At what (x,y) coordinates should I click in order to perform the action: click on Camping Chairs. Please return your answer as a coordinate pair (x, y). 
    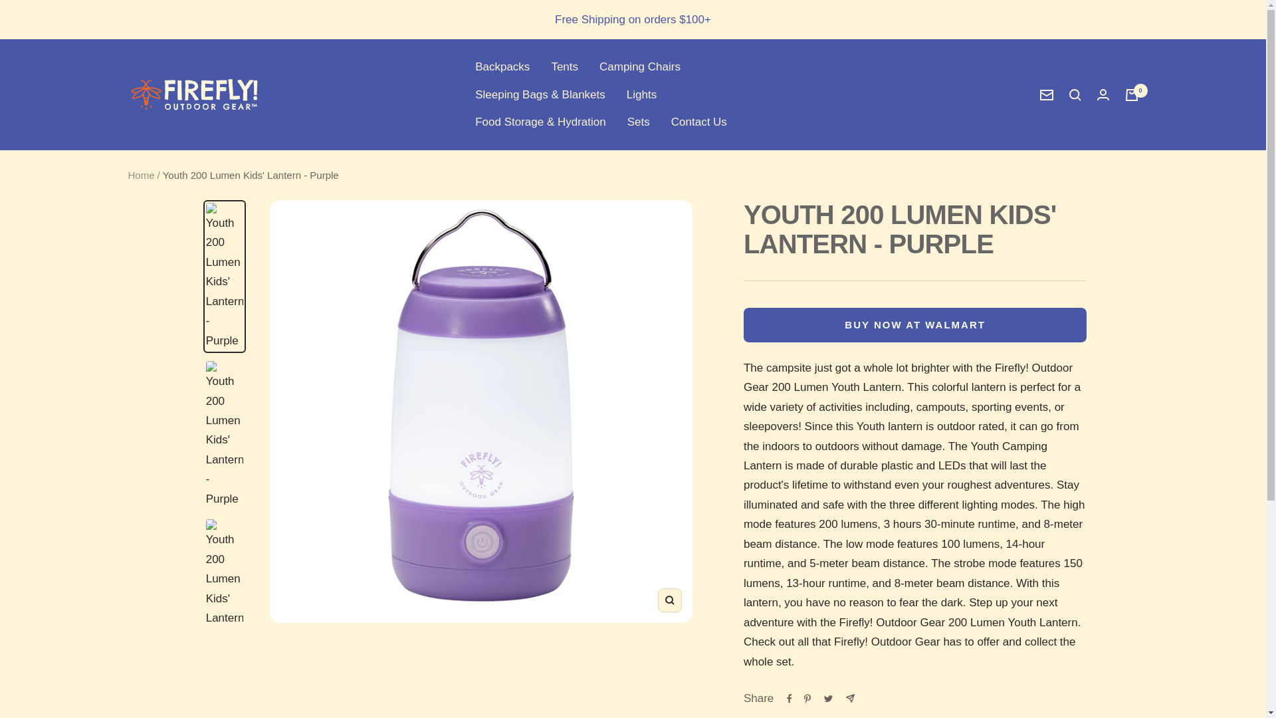
    Looking at the image, I should click on (639, 66).